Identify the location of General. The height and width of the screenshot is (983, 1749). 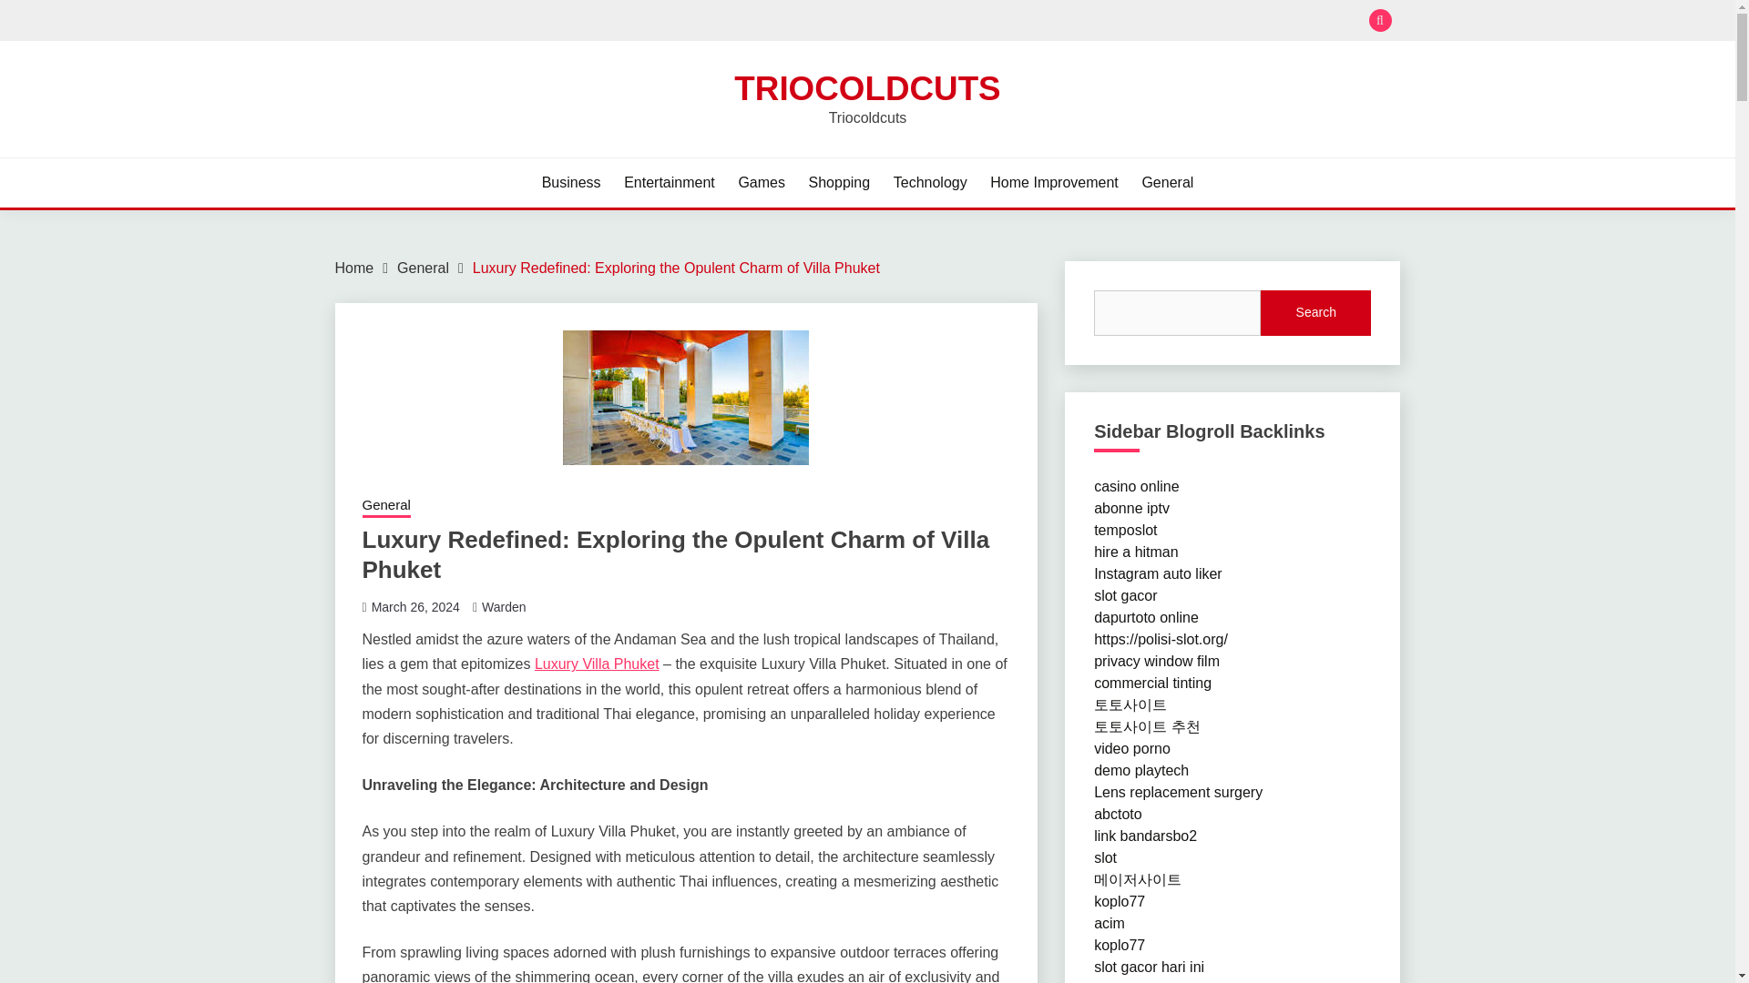
(423, 268).